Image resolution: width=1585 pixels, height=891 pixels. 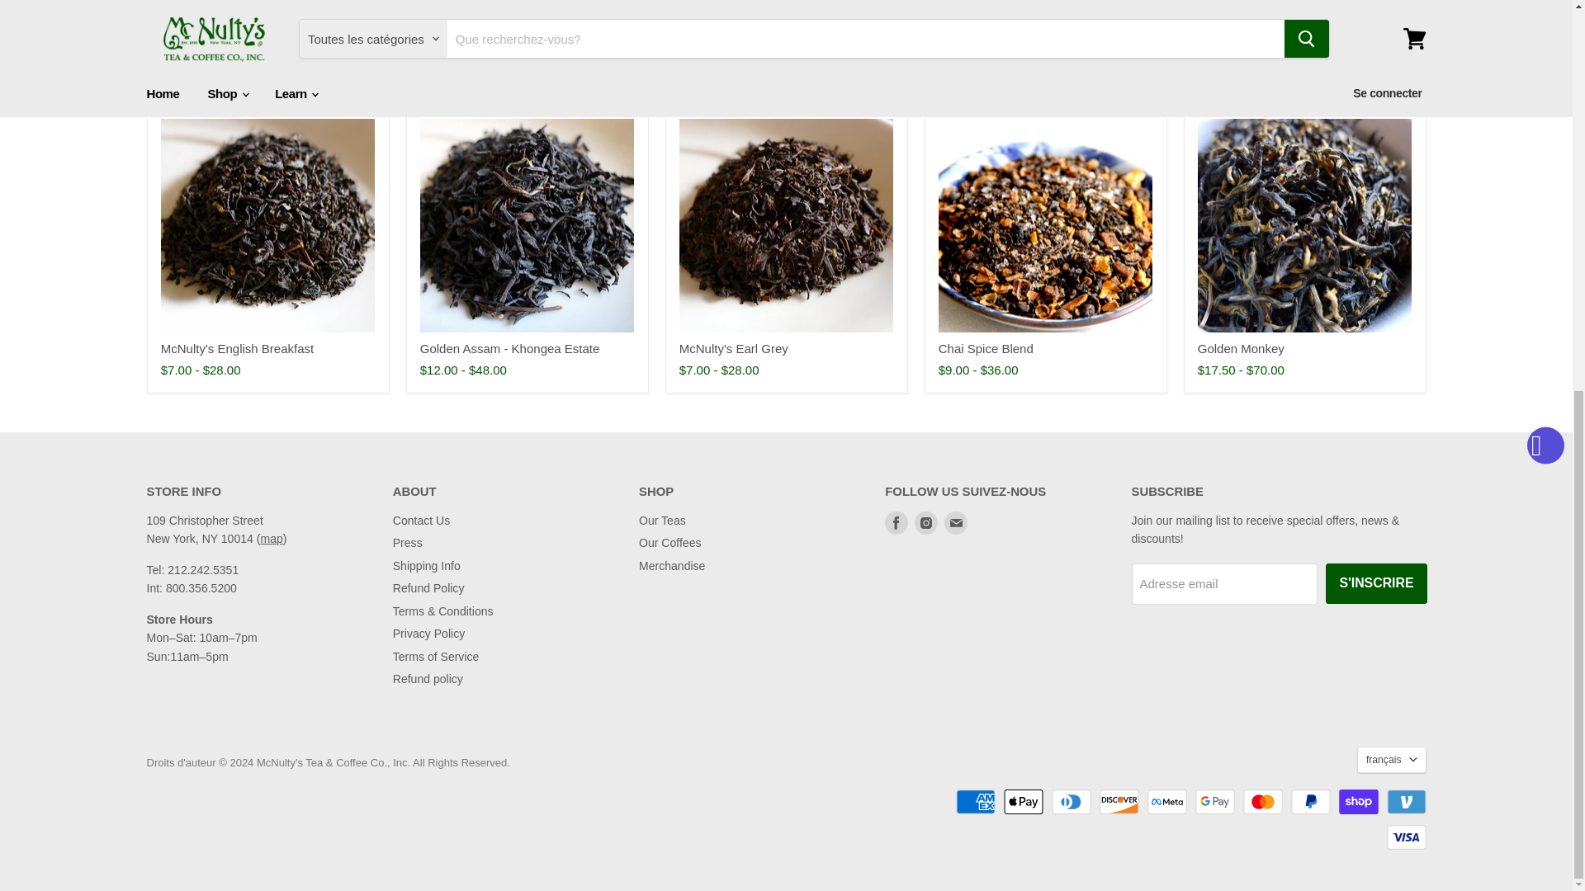 I want to click on American Express, so click(x=975, y=802).